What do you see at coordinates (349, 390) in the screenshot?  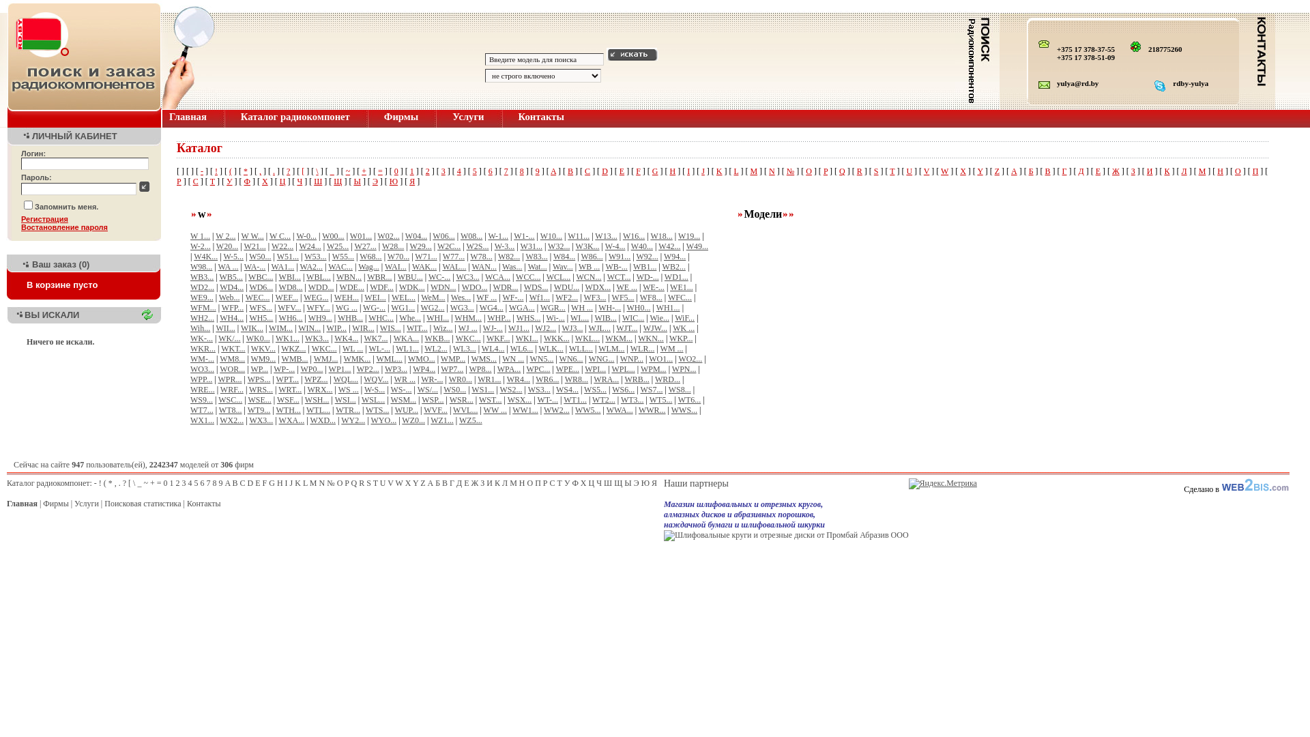 I see `WS ...` at bounding box center [349, 390].